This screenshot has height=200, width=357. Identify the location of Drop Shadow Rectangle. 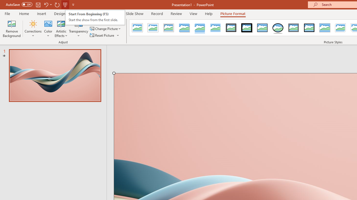
(184, 28).